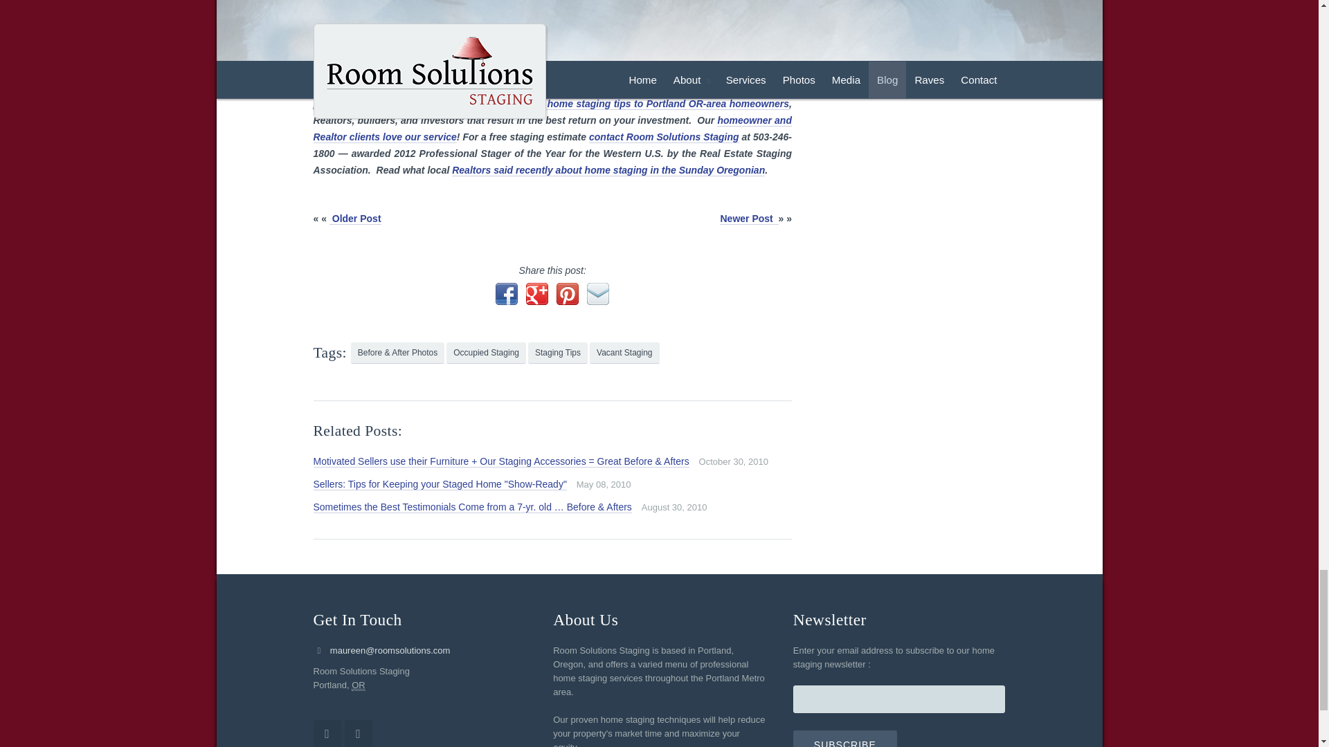  I want to click on Subscribe, so click(845, 739).